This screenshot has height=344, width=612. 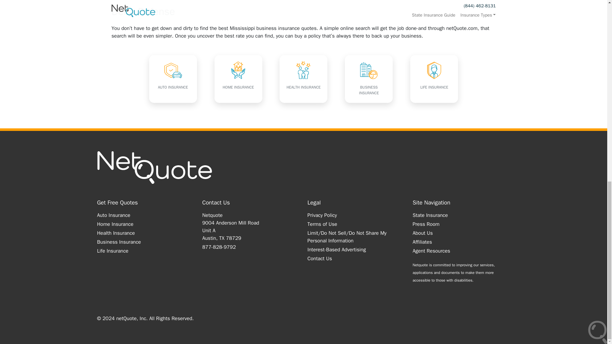 I want to click on Home Insurance, so click(x=115, y=224).